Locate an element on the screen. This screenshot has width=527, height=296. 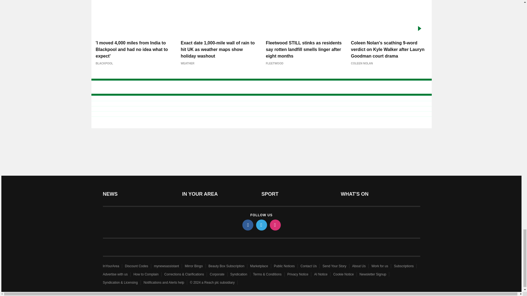
twitter is located at coordinates (261, 225).